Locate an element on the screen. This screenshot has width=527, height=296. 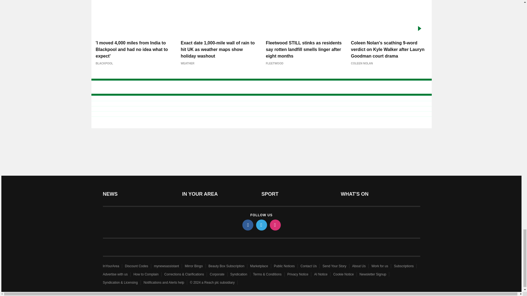
twitter is located at coordinates (261, 225).